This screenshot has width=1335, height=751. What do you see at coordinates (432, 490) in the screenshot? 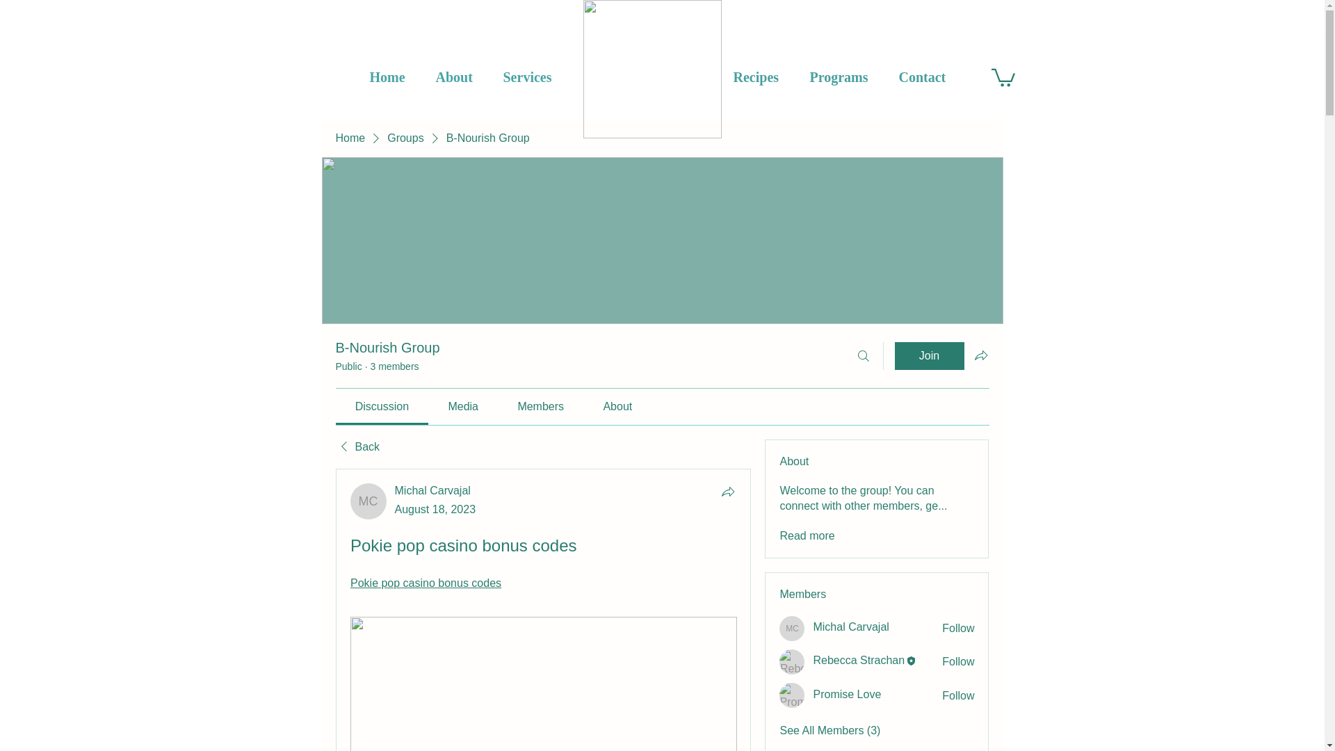
I see `Michal Carvajal` at bounding box center [432, 490].